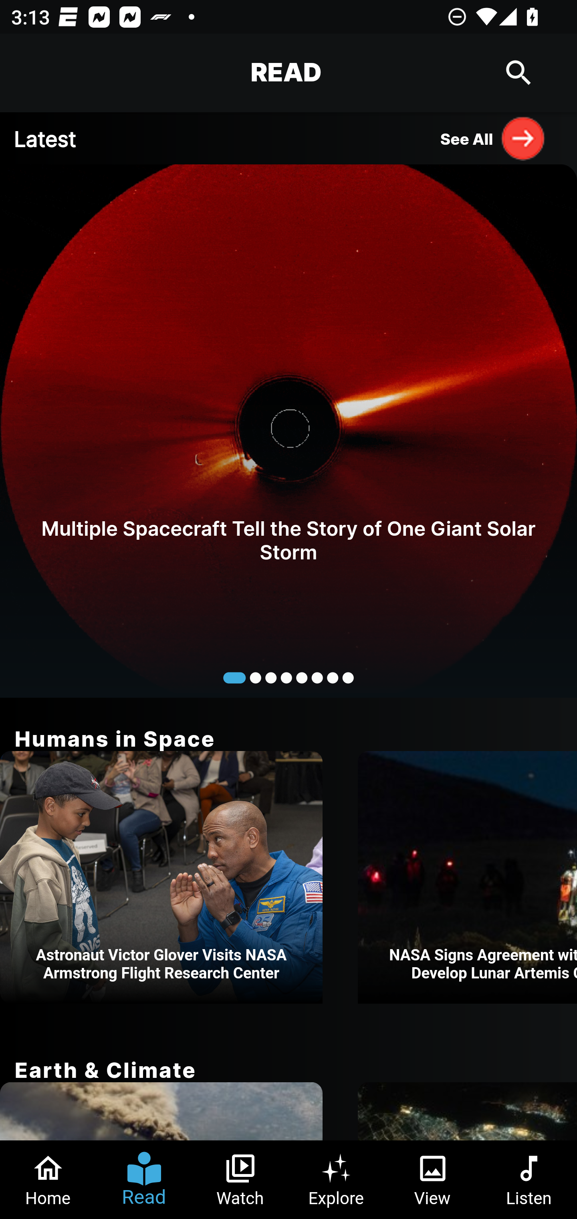  Describe the element at coordinates (529, 1180) in the screenshot. I see `Listen
Tab 6 of 6` at that location.